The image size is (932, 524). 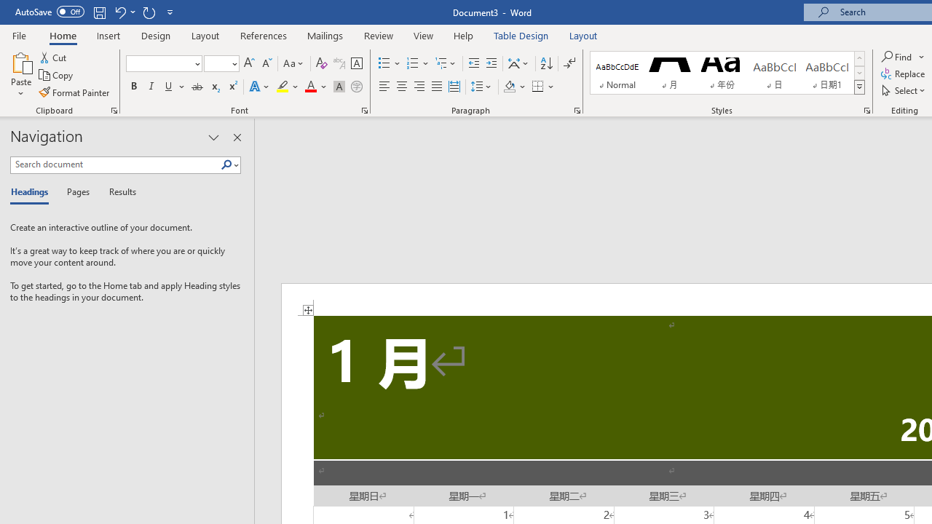 What do you see at coordinates (514, 87) in the screenshot?
I see `Shading` at bounding box center [514, 87].